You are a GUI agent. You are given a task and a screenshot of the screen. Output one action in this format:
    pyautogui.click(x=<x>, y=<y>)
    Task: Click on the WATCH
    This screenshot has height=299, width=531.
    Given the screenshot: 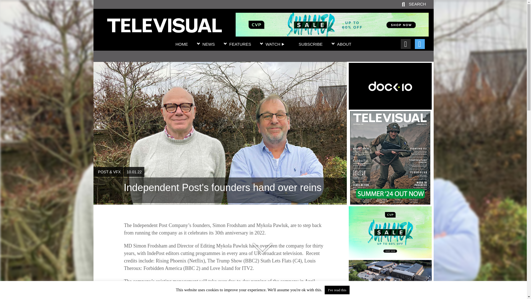 What is the action you would take?
    pyautogui.click(x=275, y=44)
    